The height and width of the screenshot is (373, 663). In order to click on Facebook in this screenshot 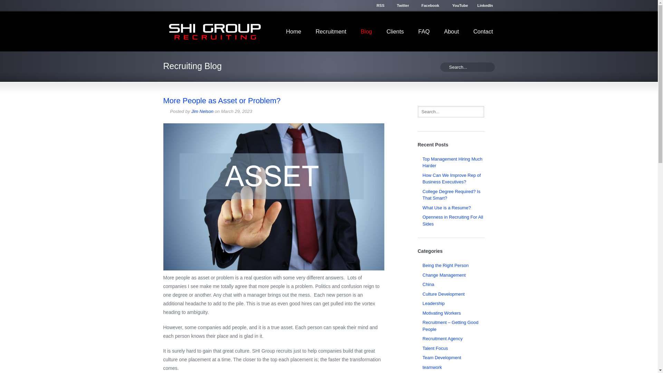, I will do `click(428, 4)`.